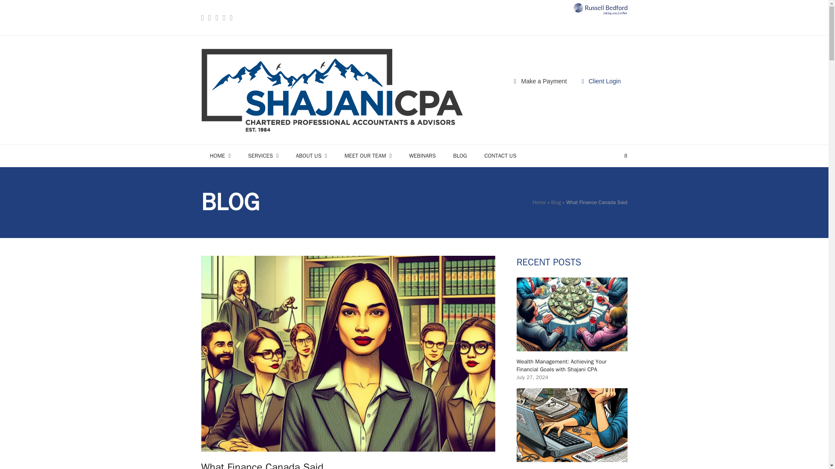 The width and height of the screenshot is (835, 469). What do you see at coordinates (368, 155) in the screenshot?
I see `MEET OUR TEAM` at bounding box center [368, 155].